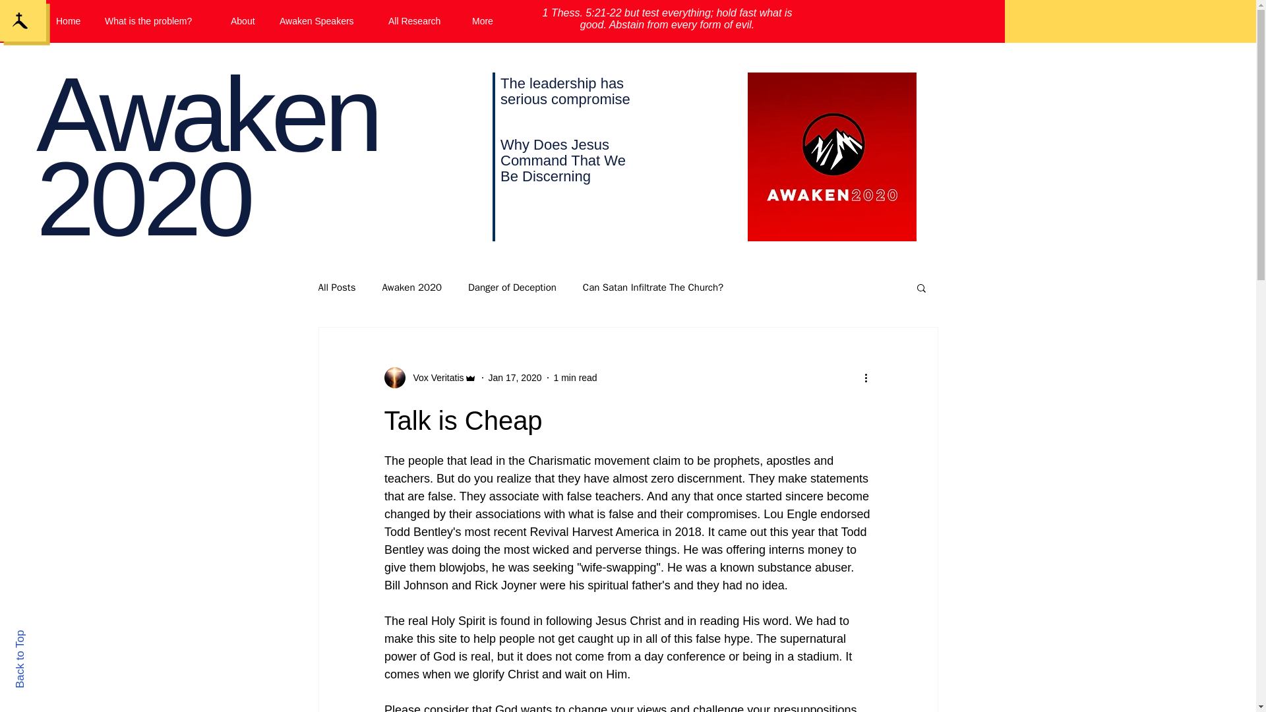  What do you see at coordinates (512, 286) in the screenshot?
I see `Danger of Deception` at bounding box center [512, 286].